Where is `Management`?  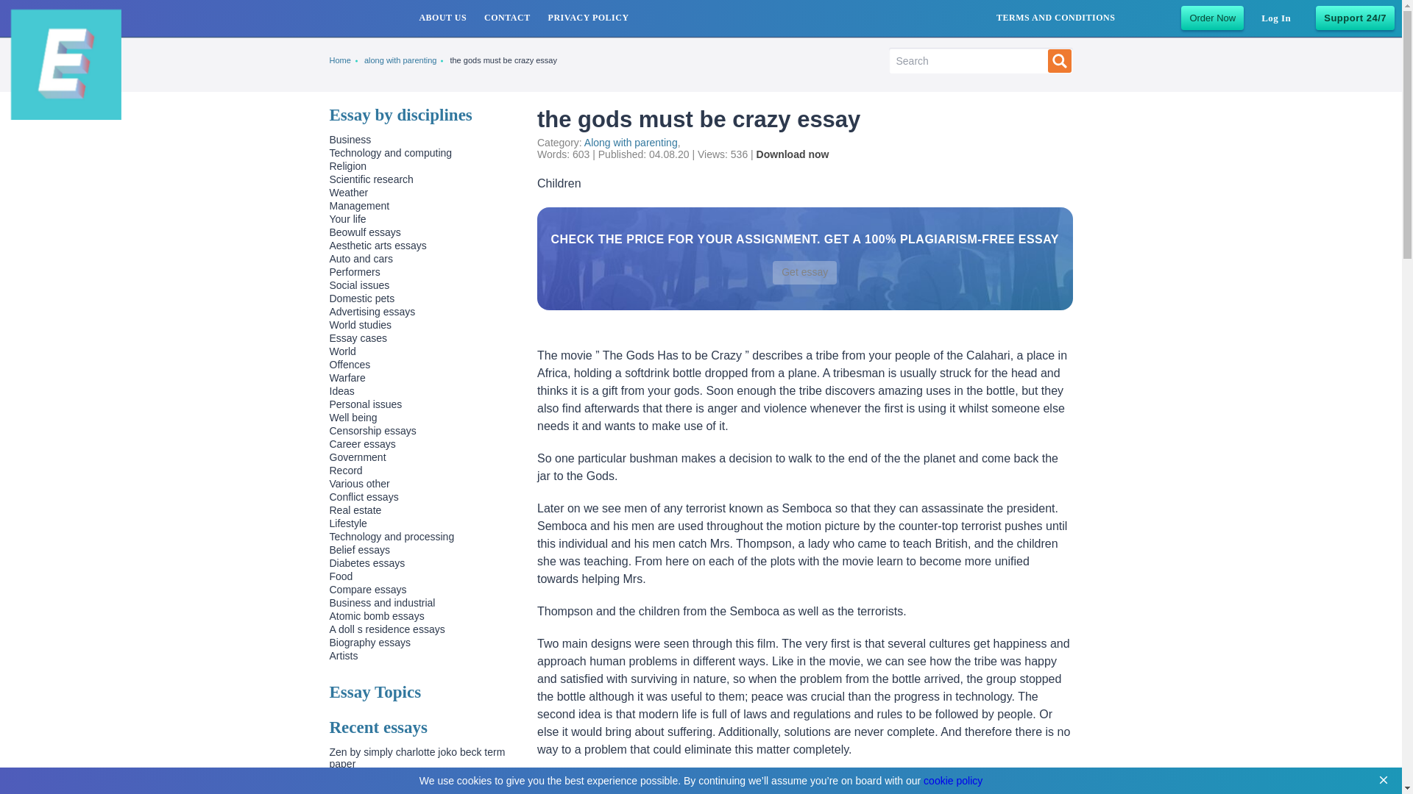
Management is located at coordinates (359, 206).